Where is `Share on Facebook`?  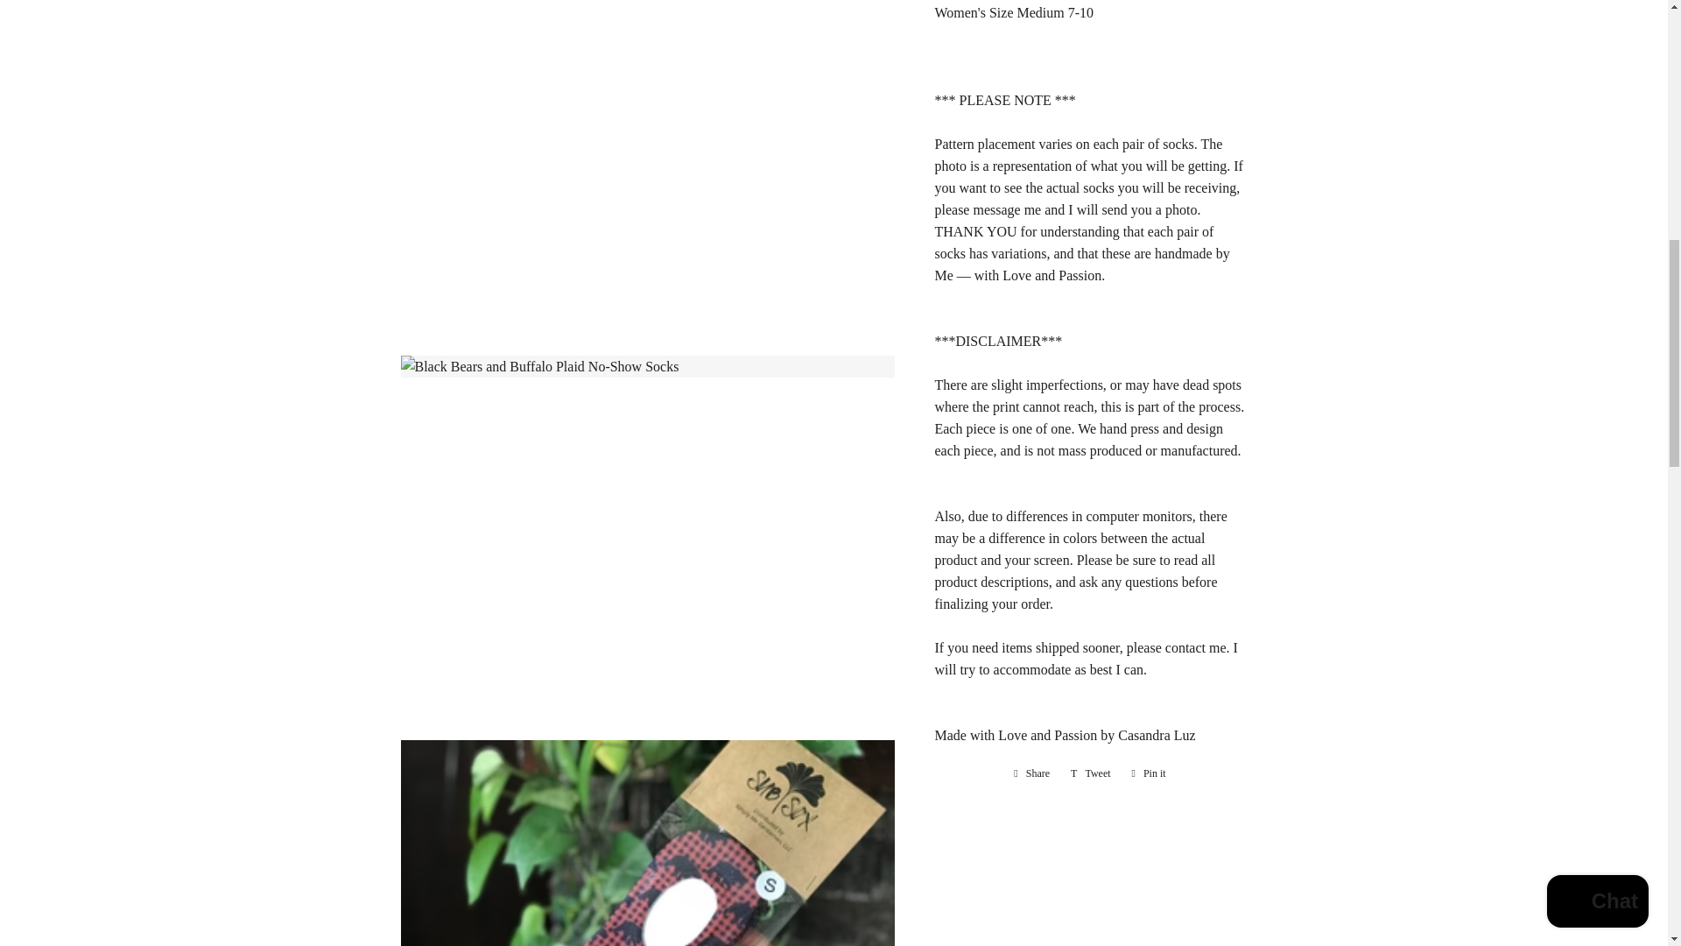
Share on Facebook is located at coordinates (1031, 773).